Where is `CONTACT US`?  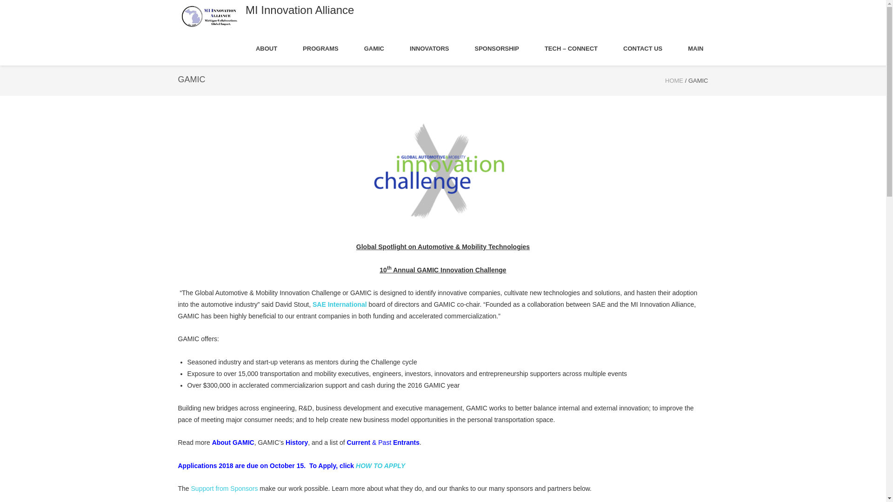 CONTACT US is located at coordinates (643, 49).